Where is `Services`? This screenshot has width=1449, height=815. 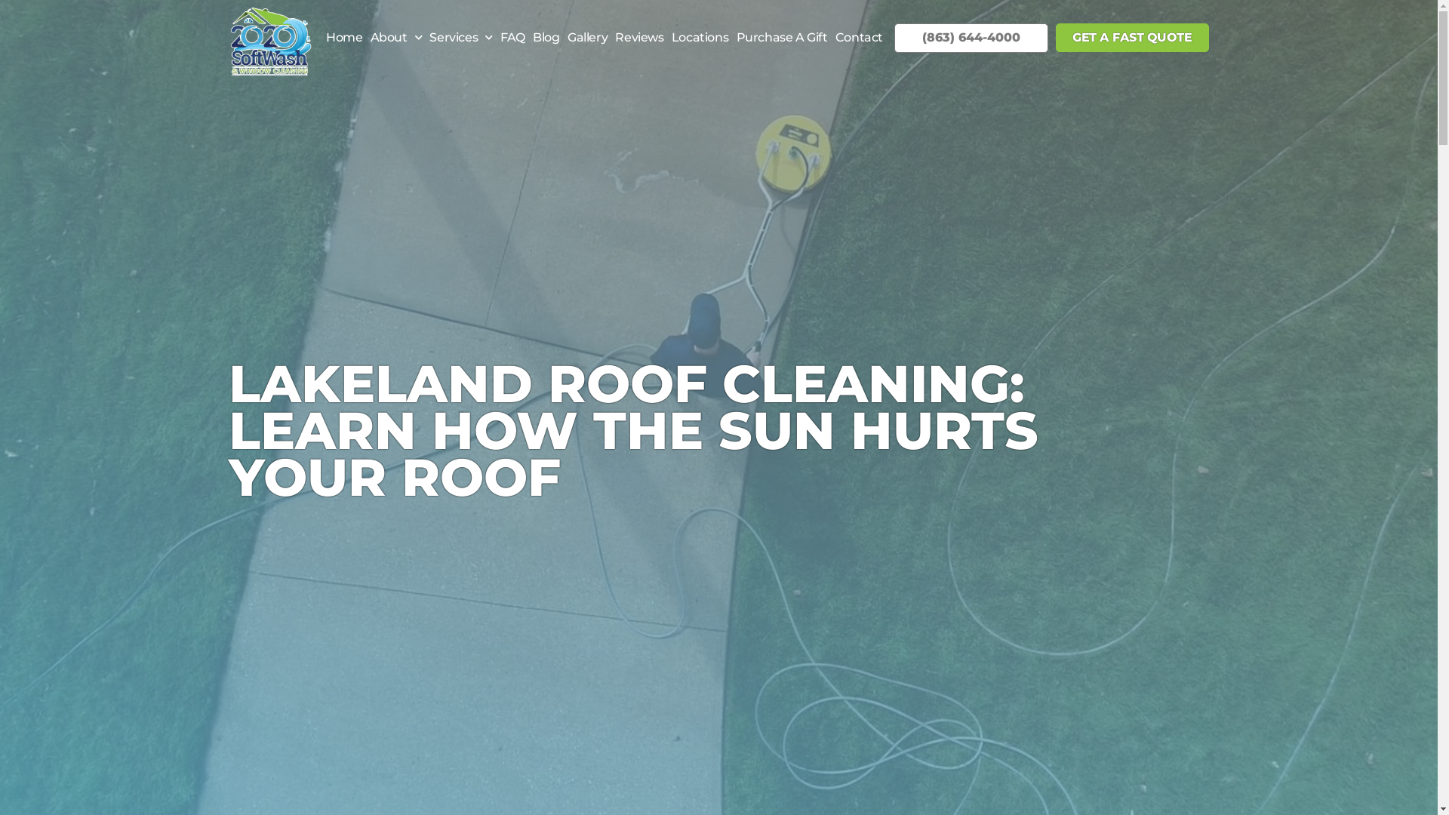 Services is located at coordinates (461, 38).